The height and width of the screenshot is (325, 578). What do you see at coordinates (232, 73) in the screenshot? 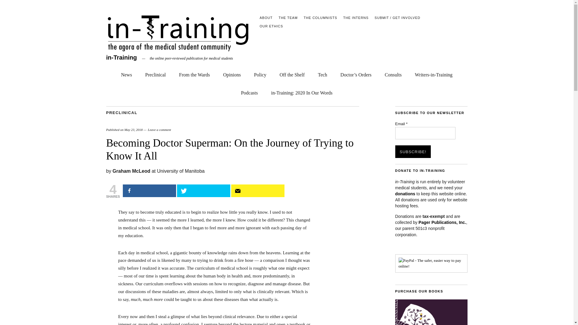
I see `Opinions` at bounding box center [232, 73].